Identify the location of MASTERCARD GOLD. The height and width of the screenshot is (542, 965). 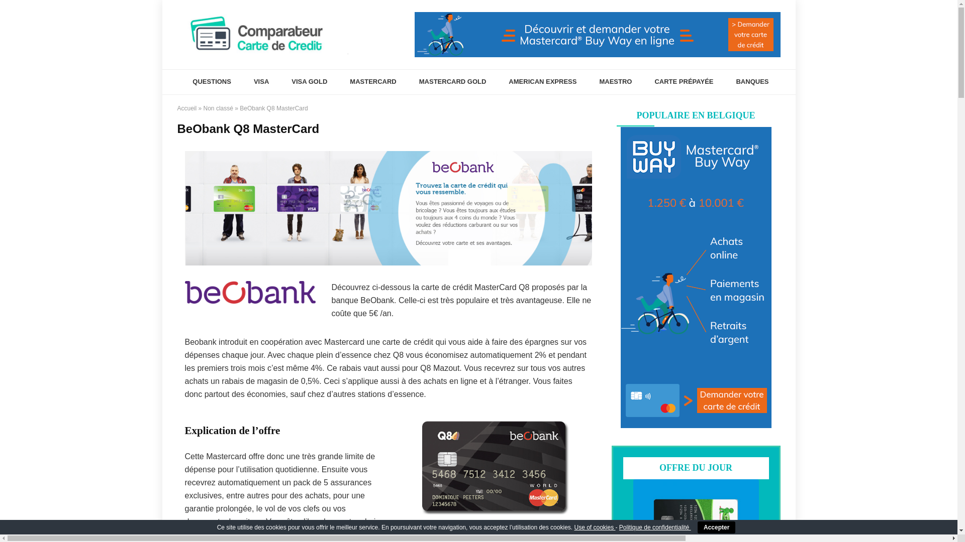
(452, 82).